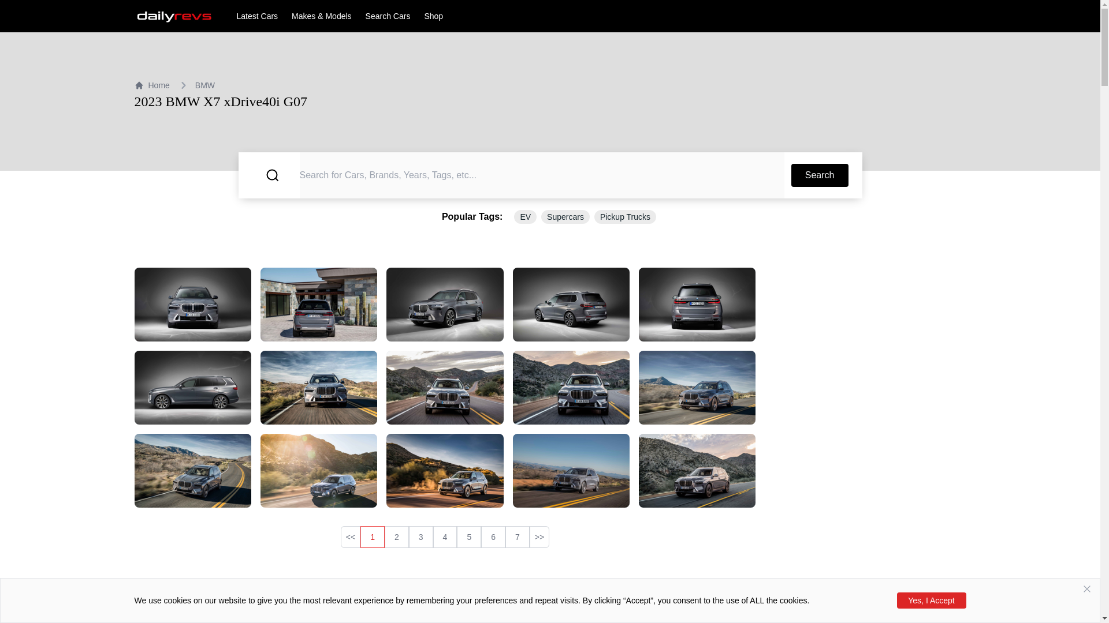 The image size is (1109, 623). I want to click on 4, so click(445, 536).